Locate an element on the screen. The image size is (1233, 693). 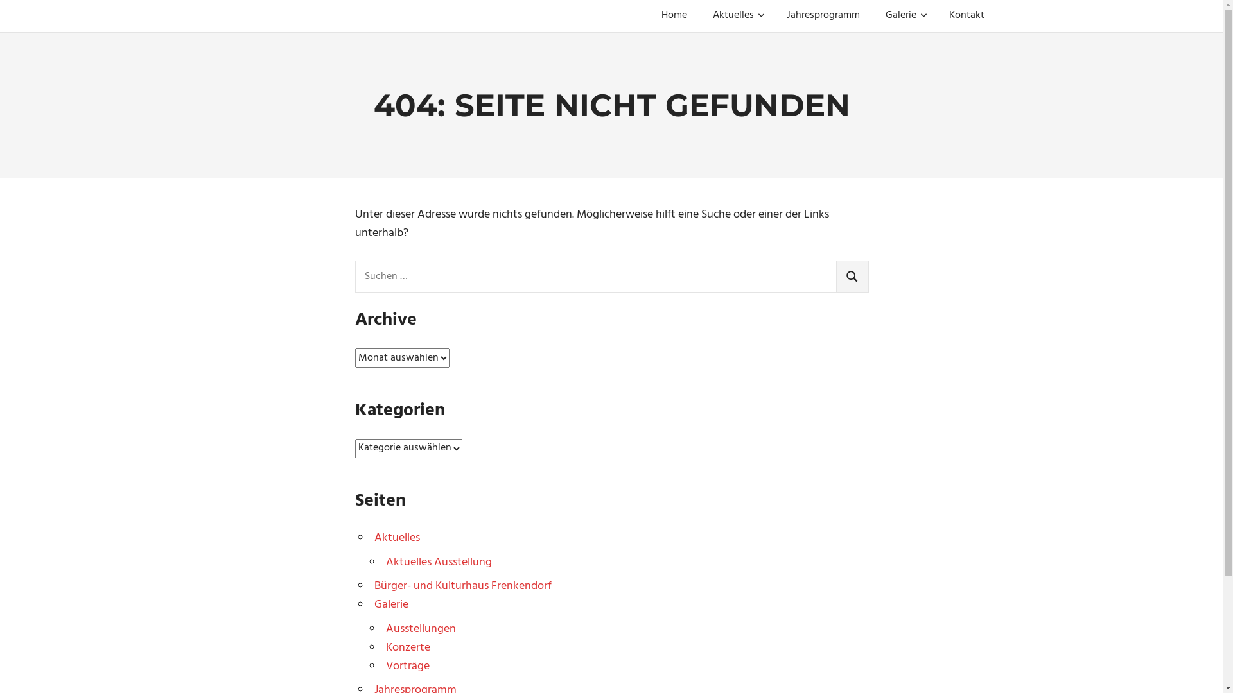
Aktuelles Ausstellung is located at coordinates (439, 562).